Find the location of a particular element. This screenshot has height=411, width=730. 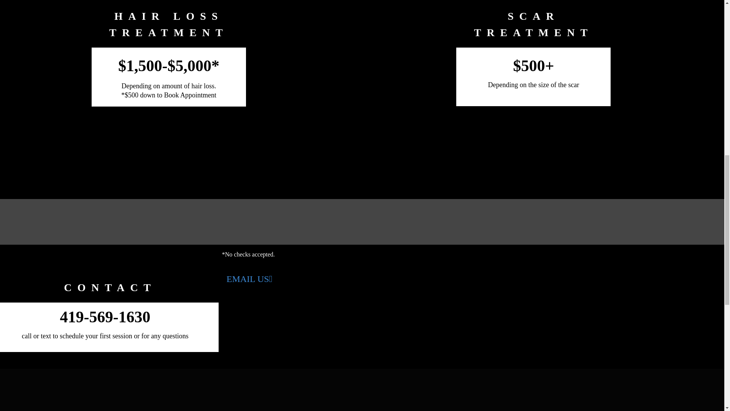

419-569-1630 is located at coordinates (105, 317).